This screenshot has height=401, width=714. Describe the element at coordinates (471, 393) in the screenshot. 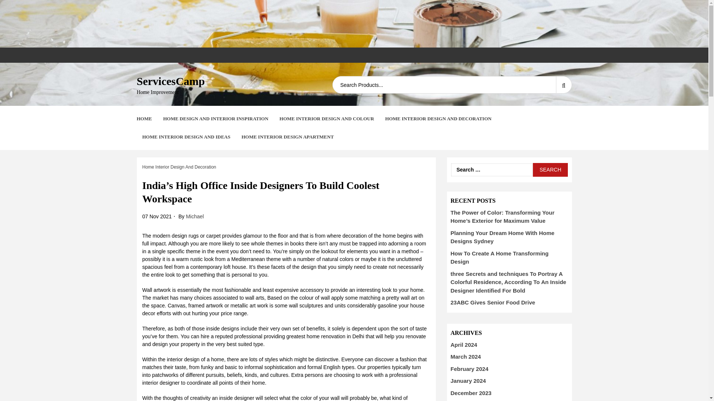

I see `December 2023` at that location.